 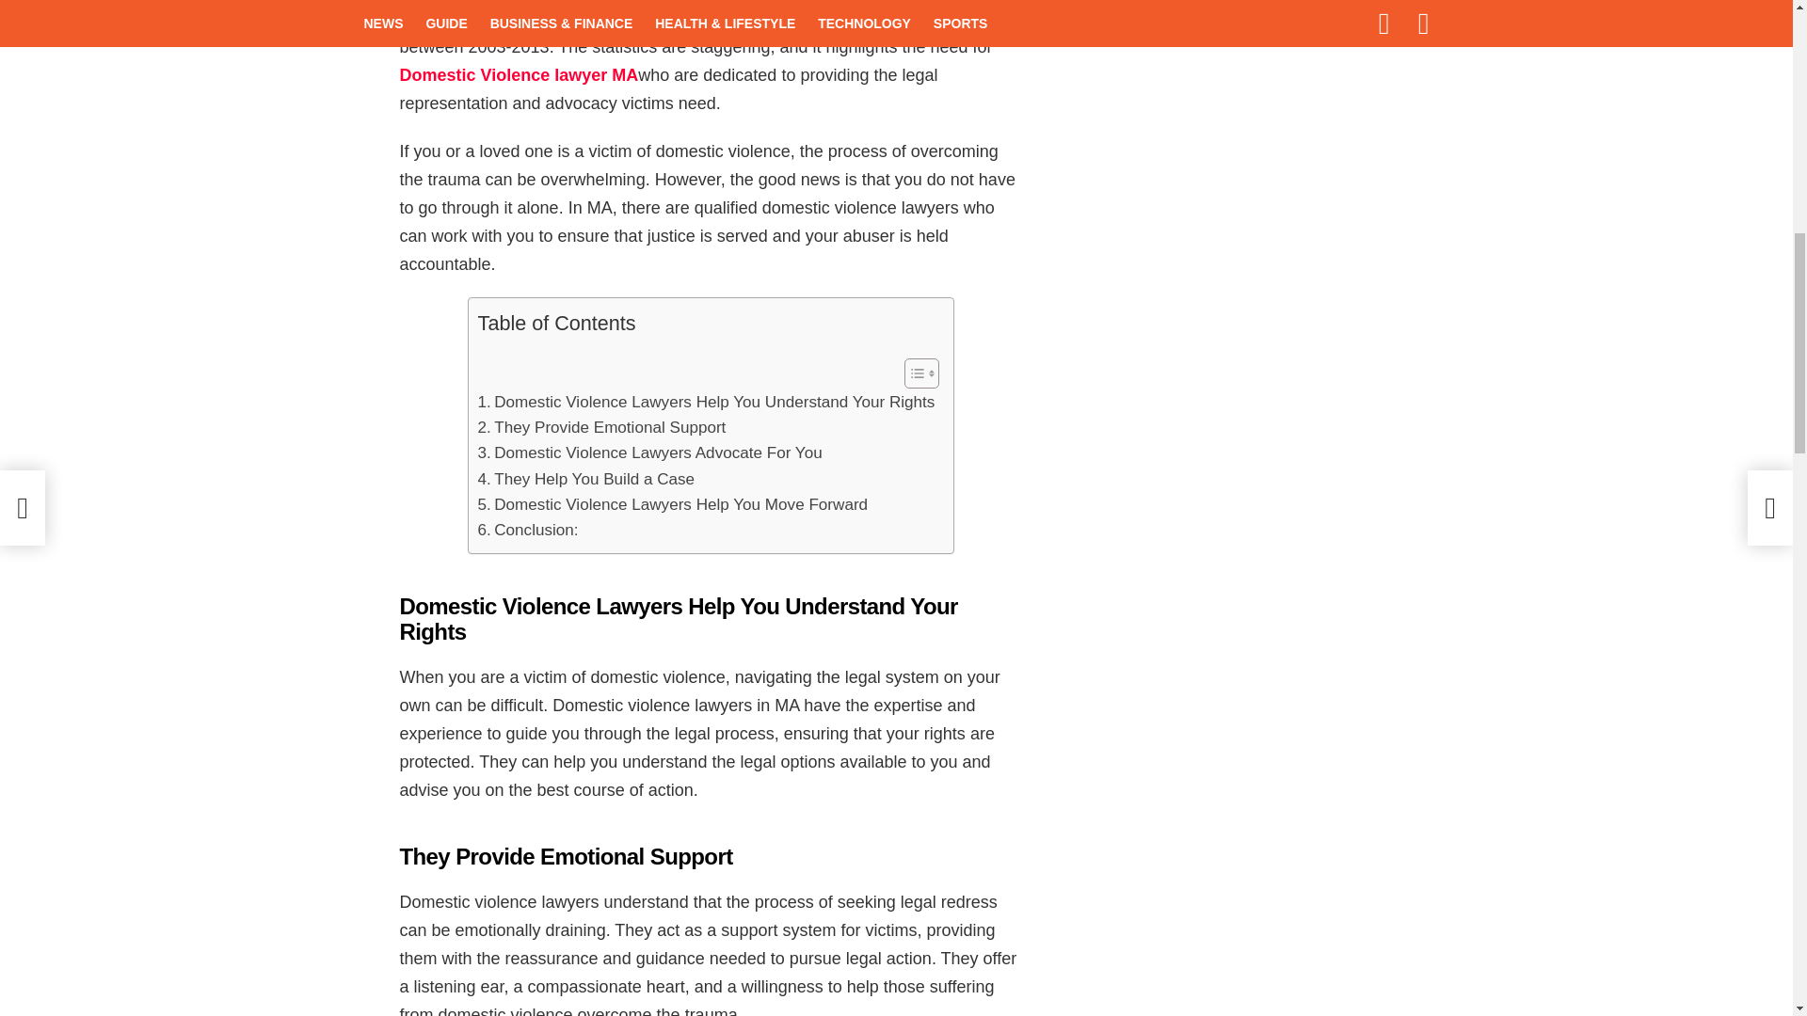 I want to click on Domestic Violence lawyer MA, so click(x=518, y=75).